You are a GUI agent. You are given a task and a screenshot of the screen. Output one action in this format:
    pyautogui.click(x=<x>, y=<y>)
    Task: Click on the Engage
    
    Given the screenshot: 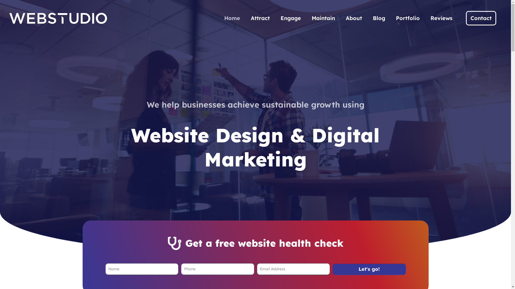 What is the action you would take?
    pyautogui.click(x=291, y=18)
    